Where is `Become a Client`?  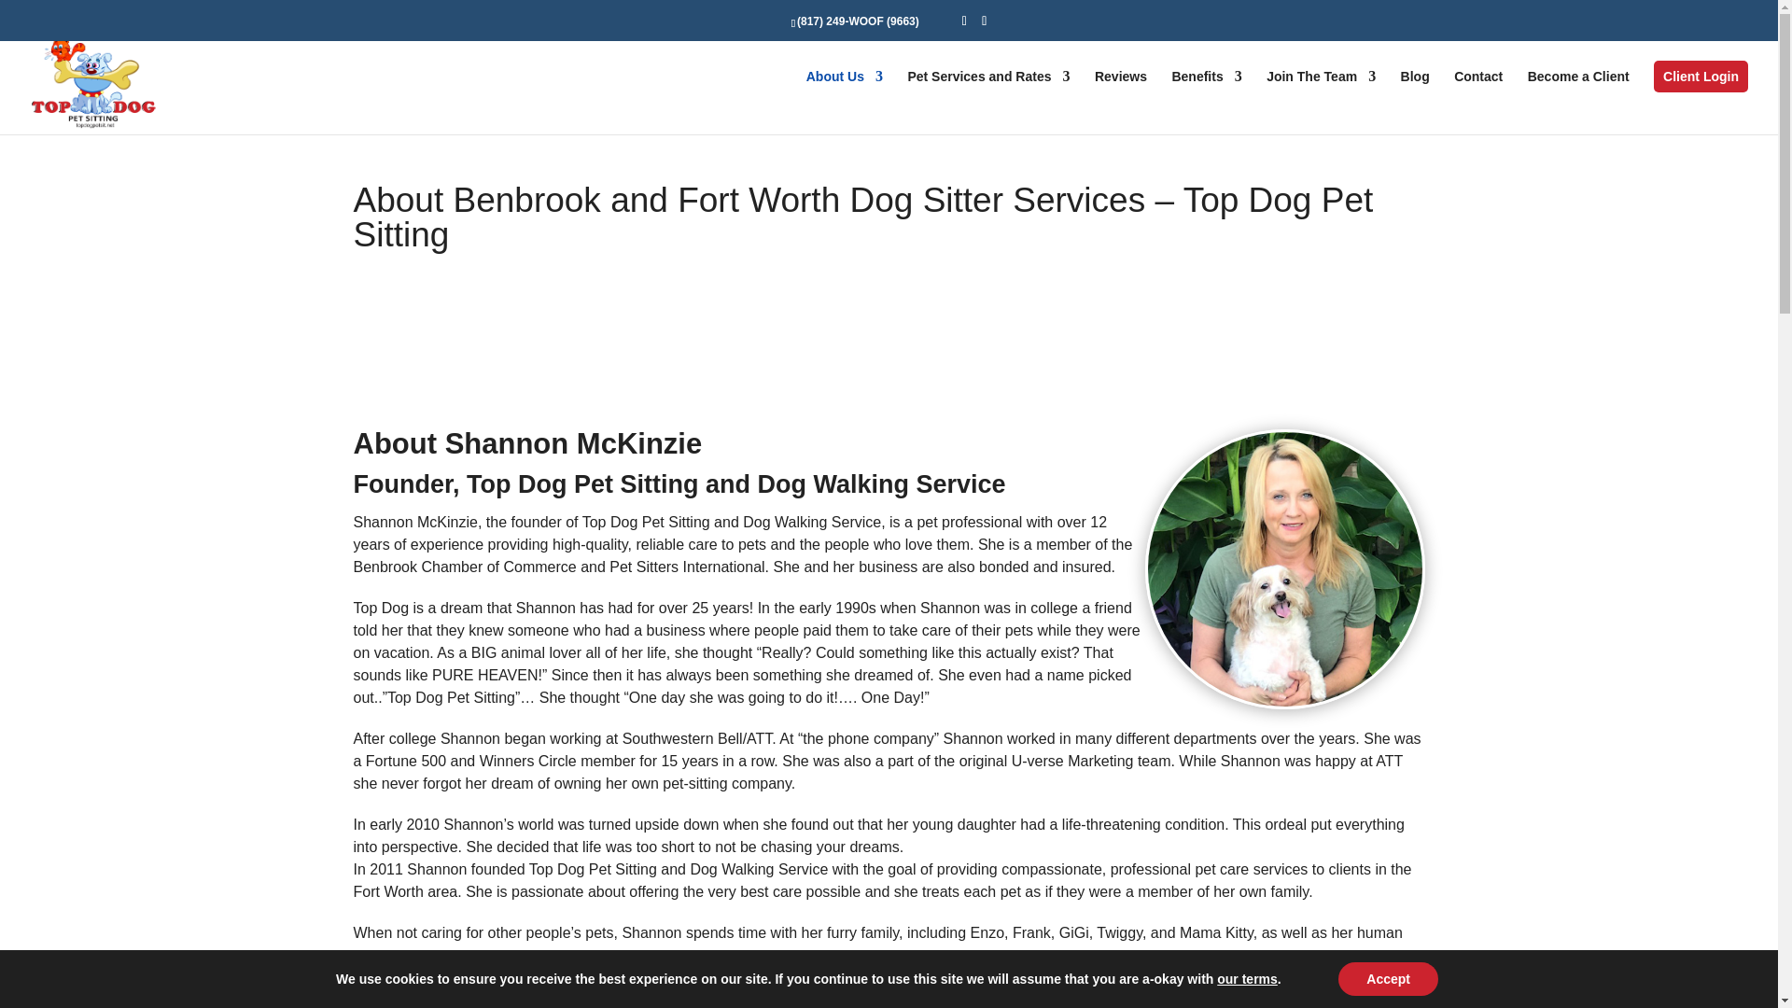 Become a Client is located at coordinates (1578, 92).